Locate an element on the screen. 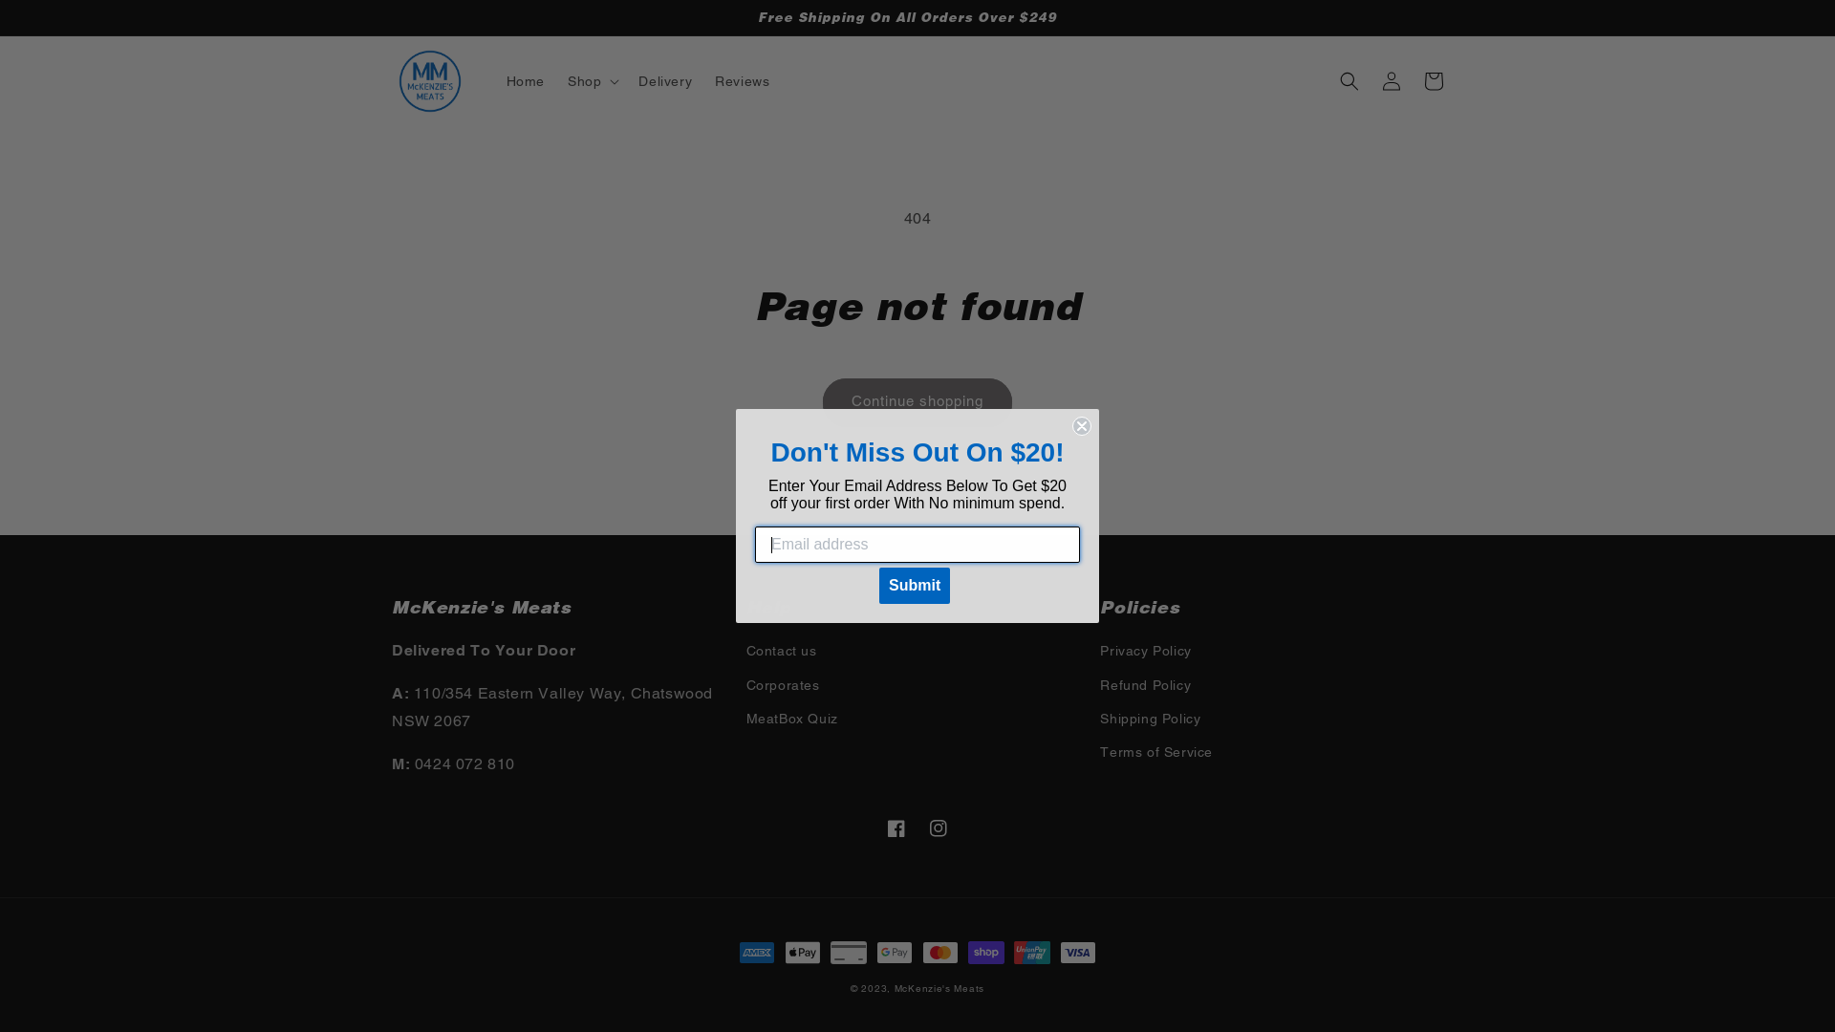 The width and height of the screenshot is (1835, 1032). Facebook is located at coordinates (896, 828).